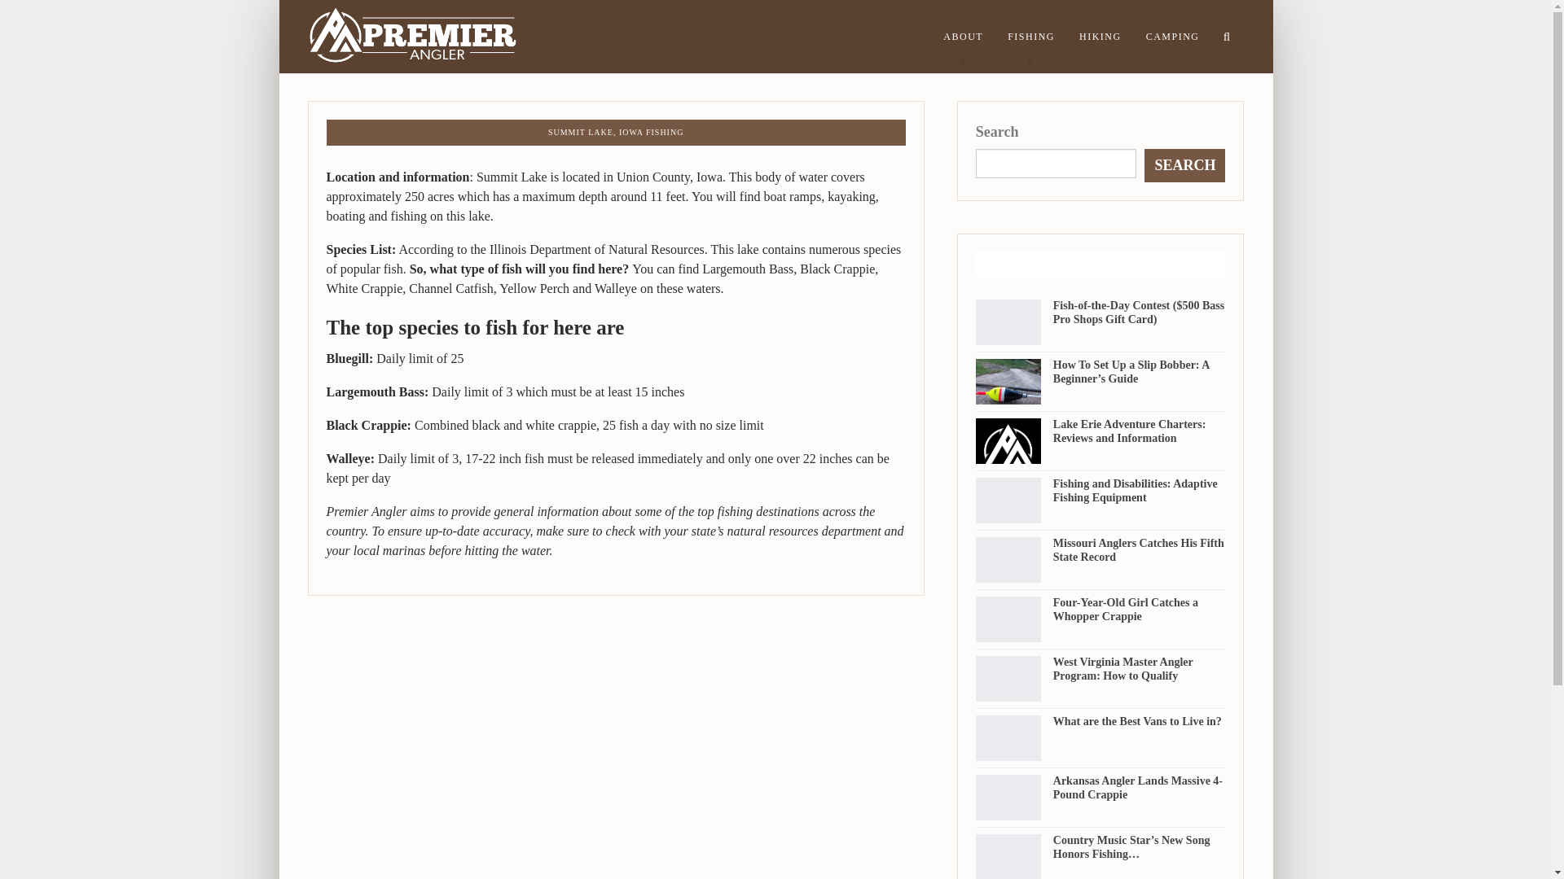 This screenshot has height=879, width=1564. Describe the element at coordinates (1139, 550) in the screenshot. I see `Missouri Anglers Catches His Fifth State Record` at that location.